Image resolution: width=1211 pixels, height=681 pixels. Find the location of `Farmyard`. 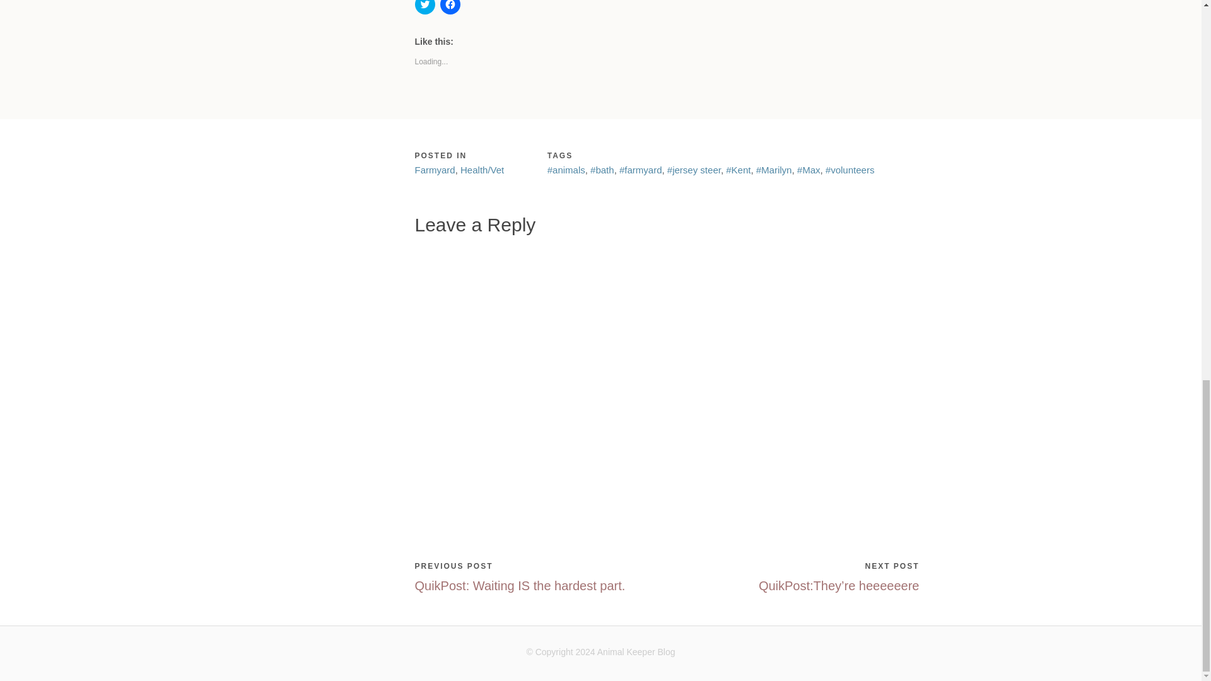

Farmyard is located at coordinates (435, 170).